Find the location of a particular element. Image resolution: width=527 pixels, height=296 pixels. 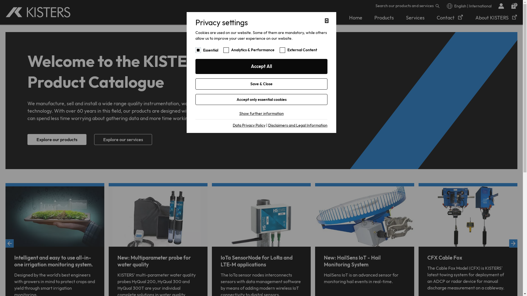

Accept only essential cookies is located at coordinates (261, 99).